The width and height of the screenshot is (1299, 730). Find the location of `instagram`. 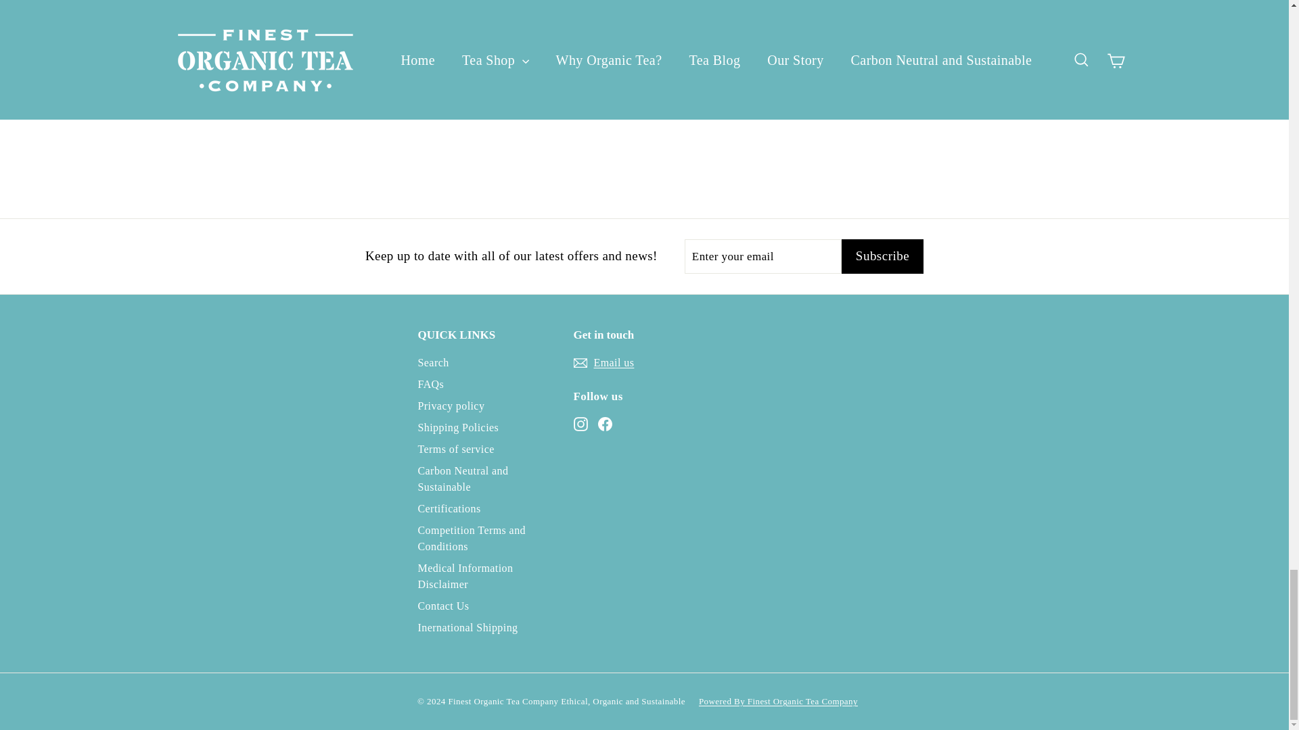

instagram is located at coordinates (580, 424).